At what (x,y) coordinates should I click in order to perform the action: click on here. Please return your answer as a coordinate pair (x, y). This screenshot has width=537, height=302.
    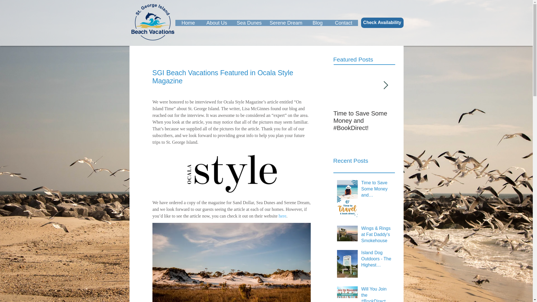
    Looking at the image, I should click on (282, 216).